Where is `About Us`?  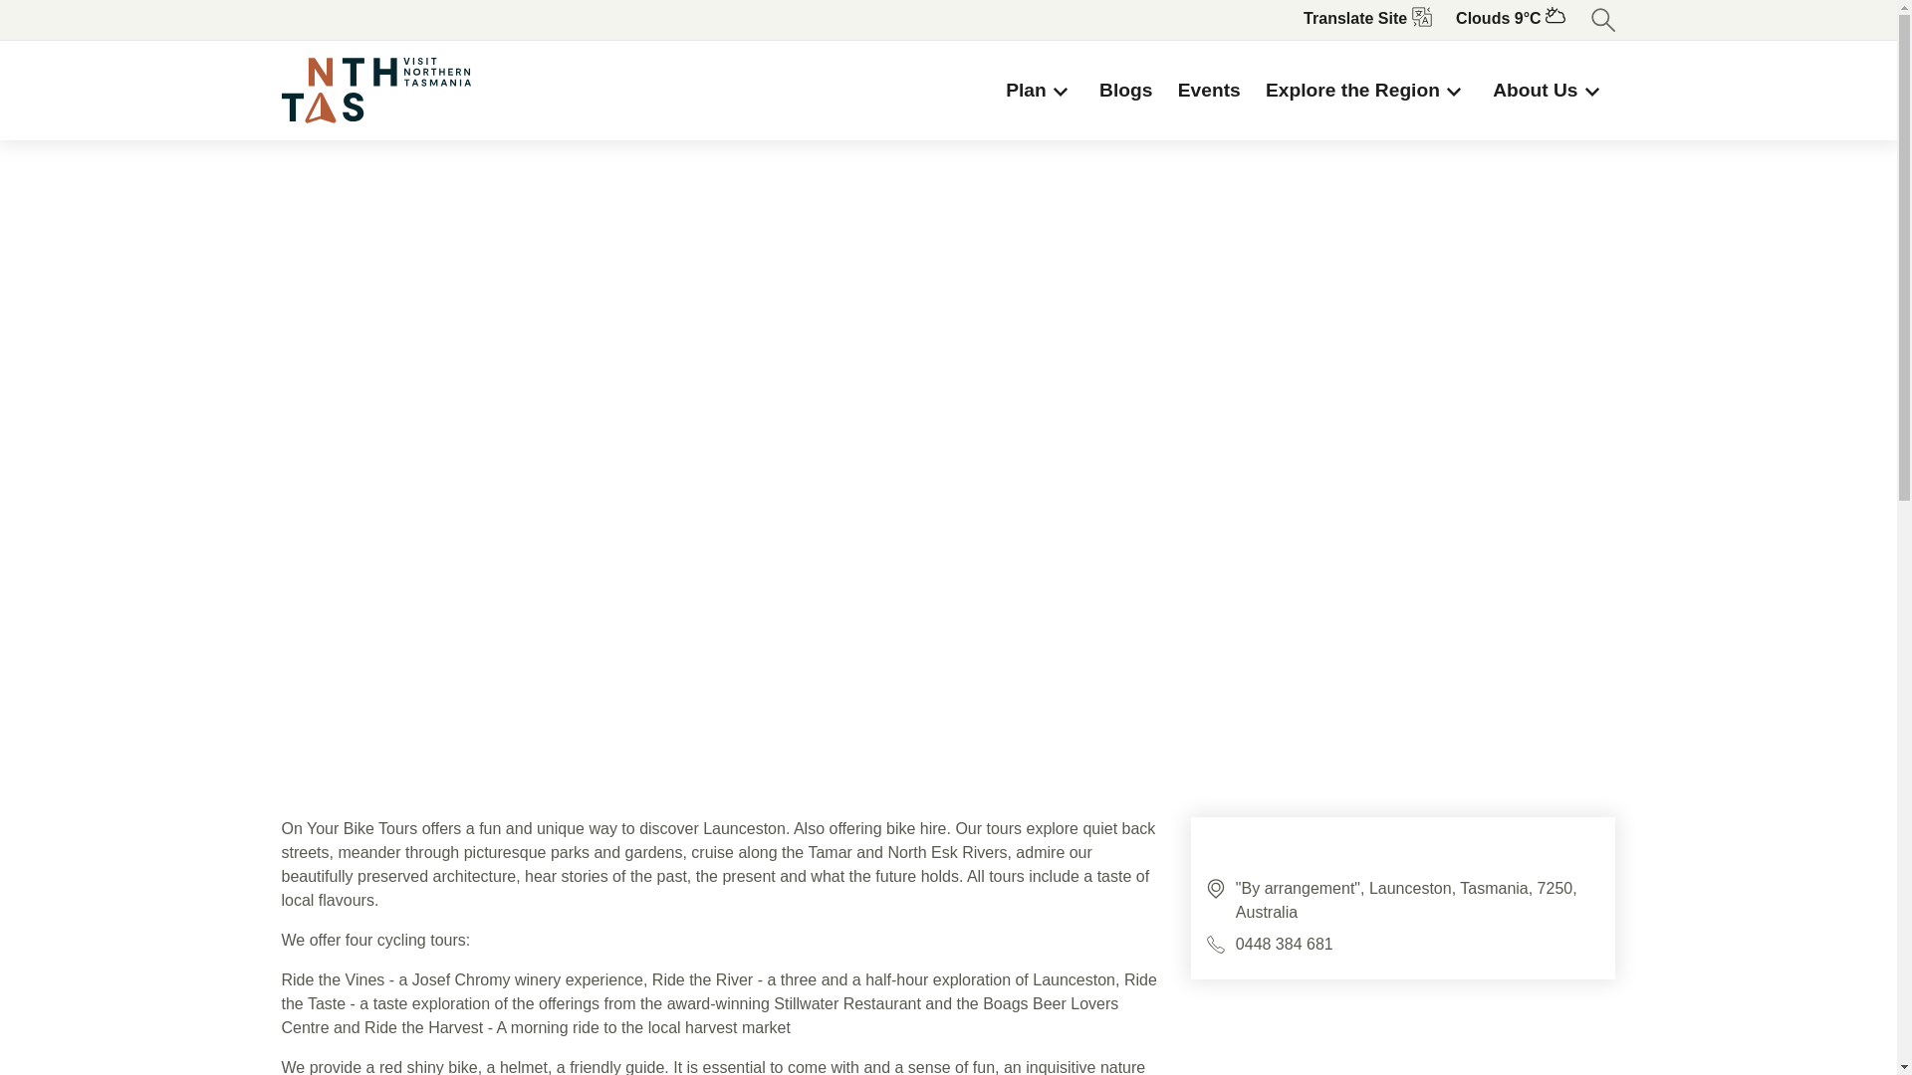
About Us is located at coordinates (1550, 91).